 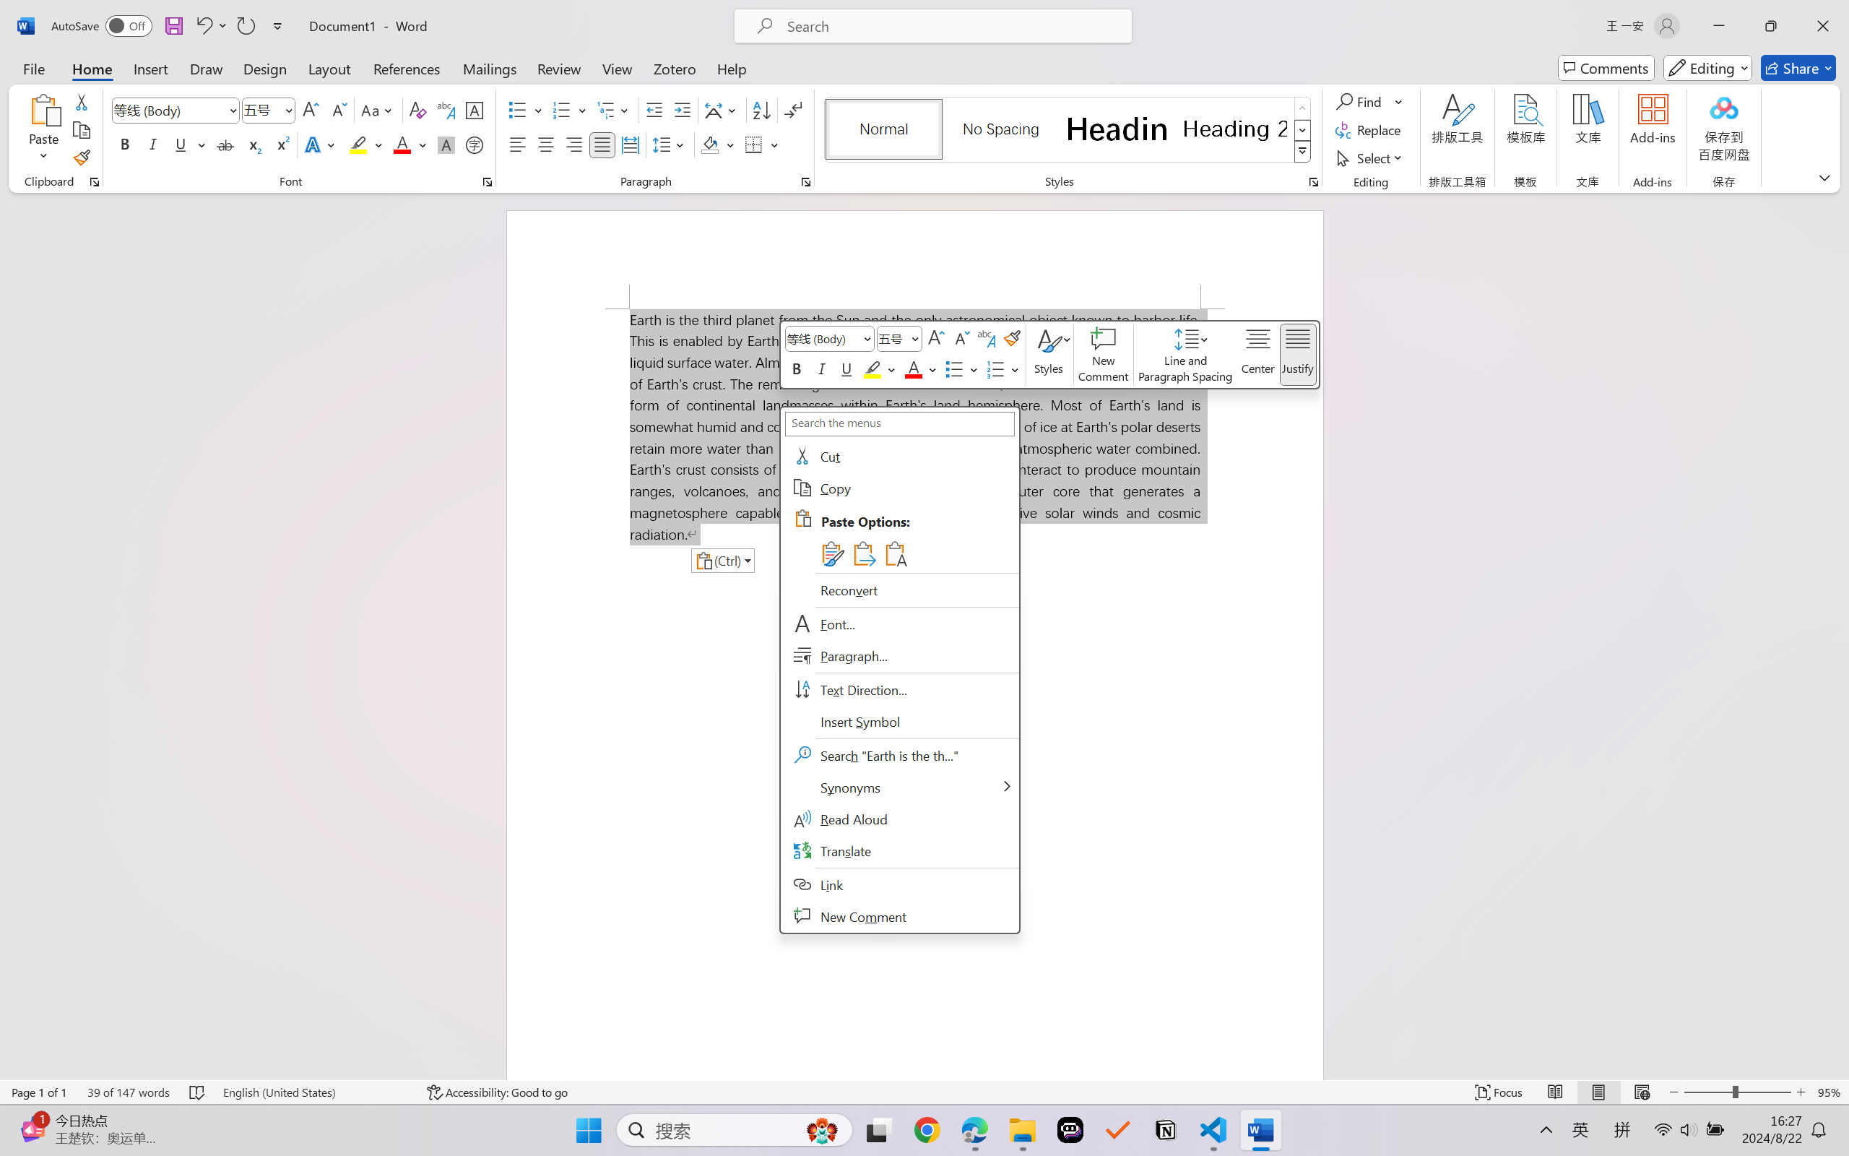 What do you see at coordinates (899, 788) in the screenshot?
I see `Synonyms` at bounding box center [899, 788].